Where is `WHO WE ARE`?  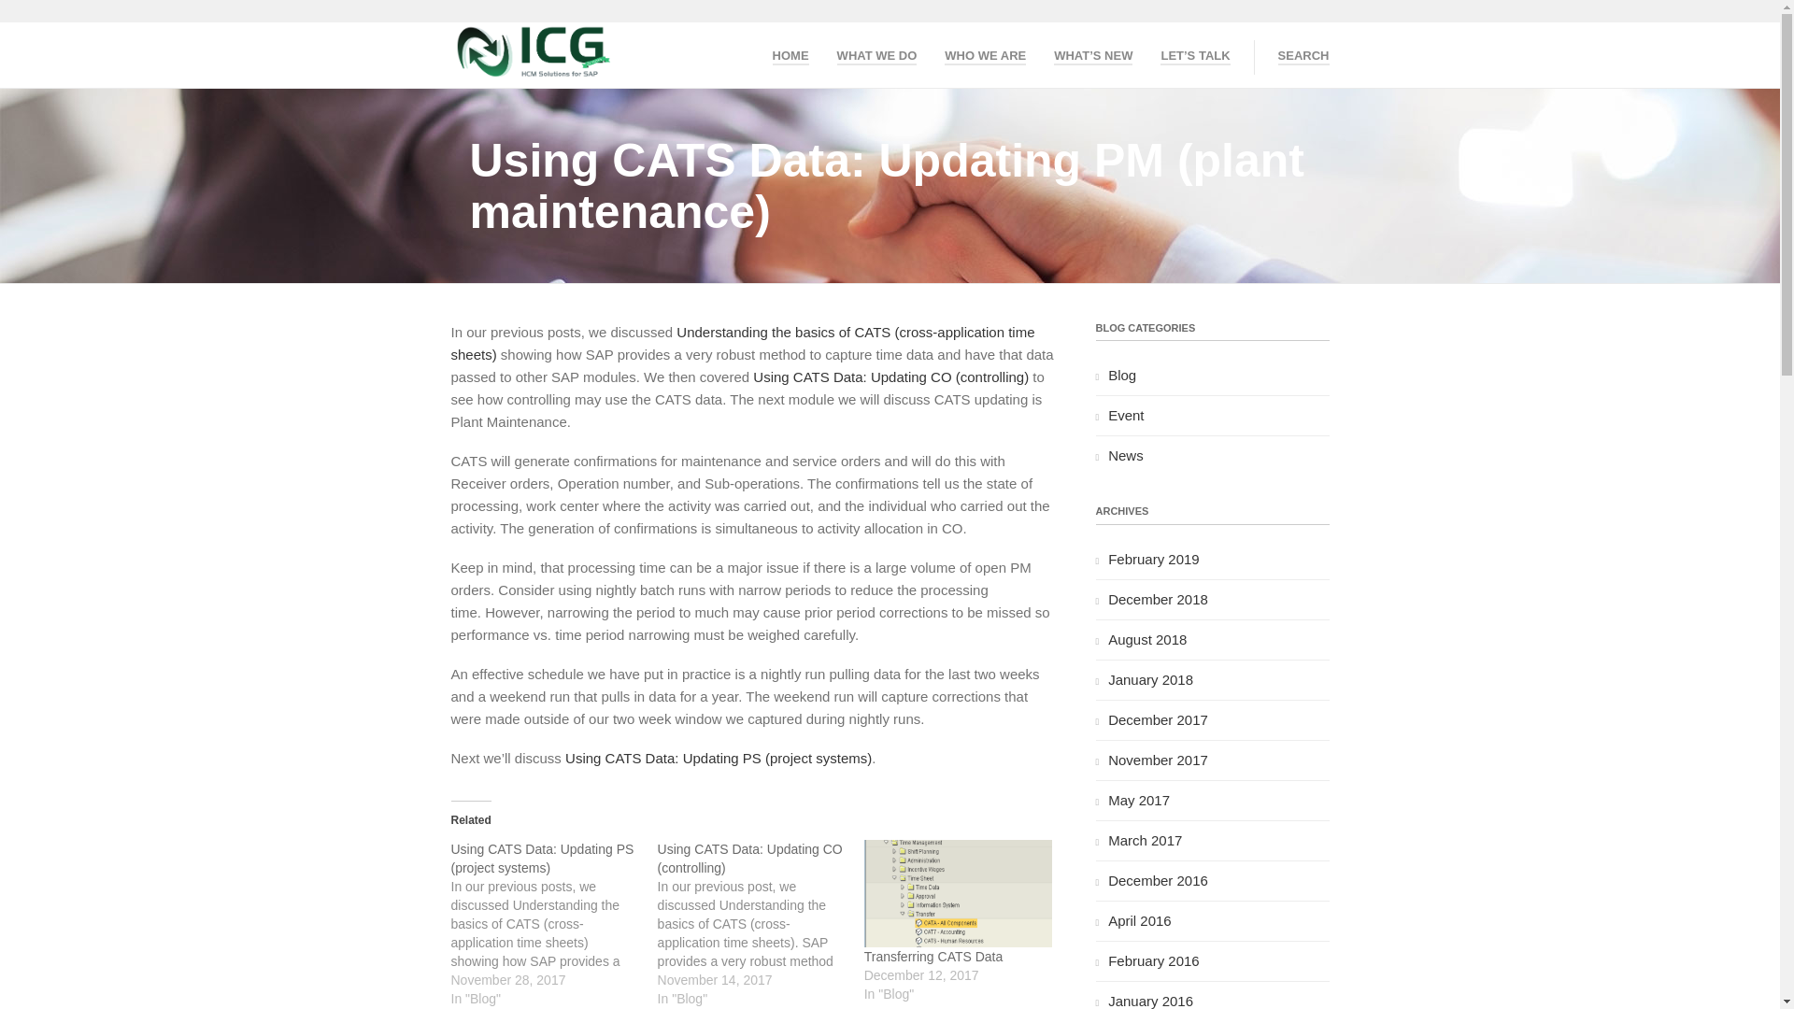 WHO WE ARE is located at coordinates (985, 52).